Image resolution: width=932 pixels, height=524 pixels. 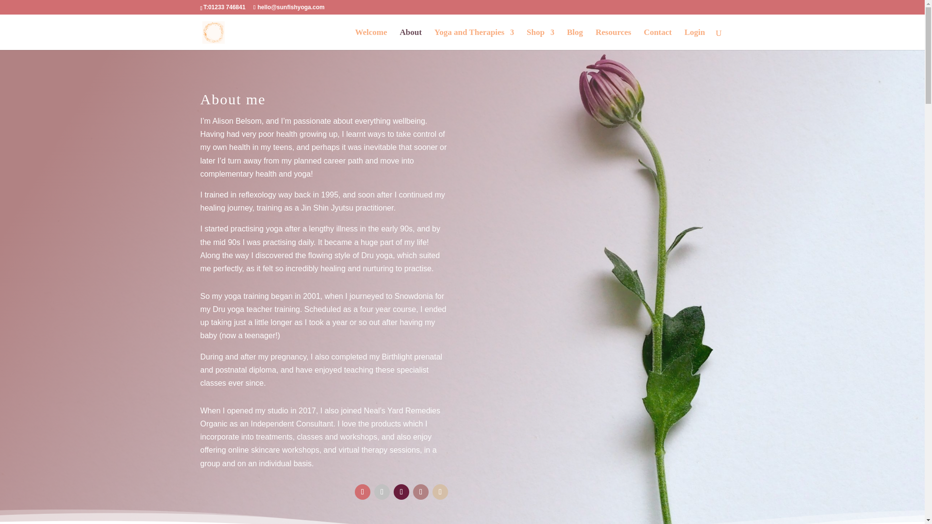 I want to click on Contact, so click(x=658, y=39).